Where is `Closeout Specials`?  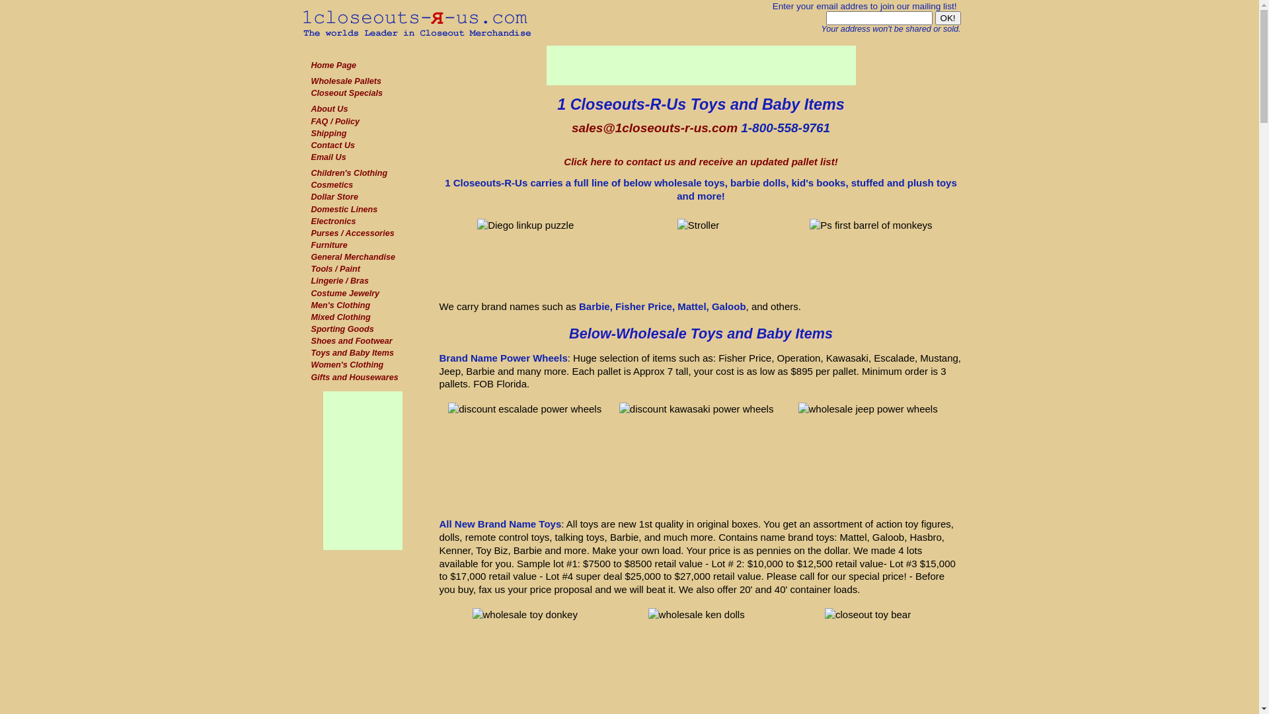
Closeout Specials is located at coordinates (346, 93).